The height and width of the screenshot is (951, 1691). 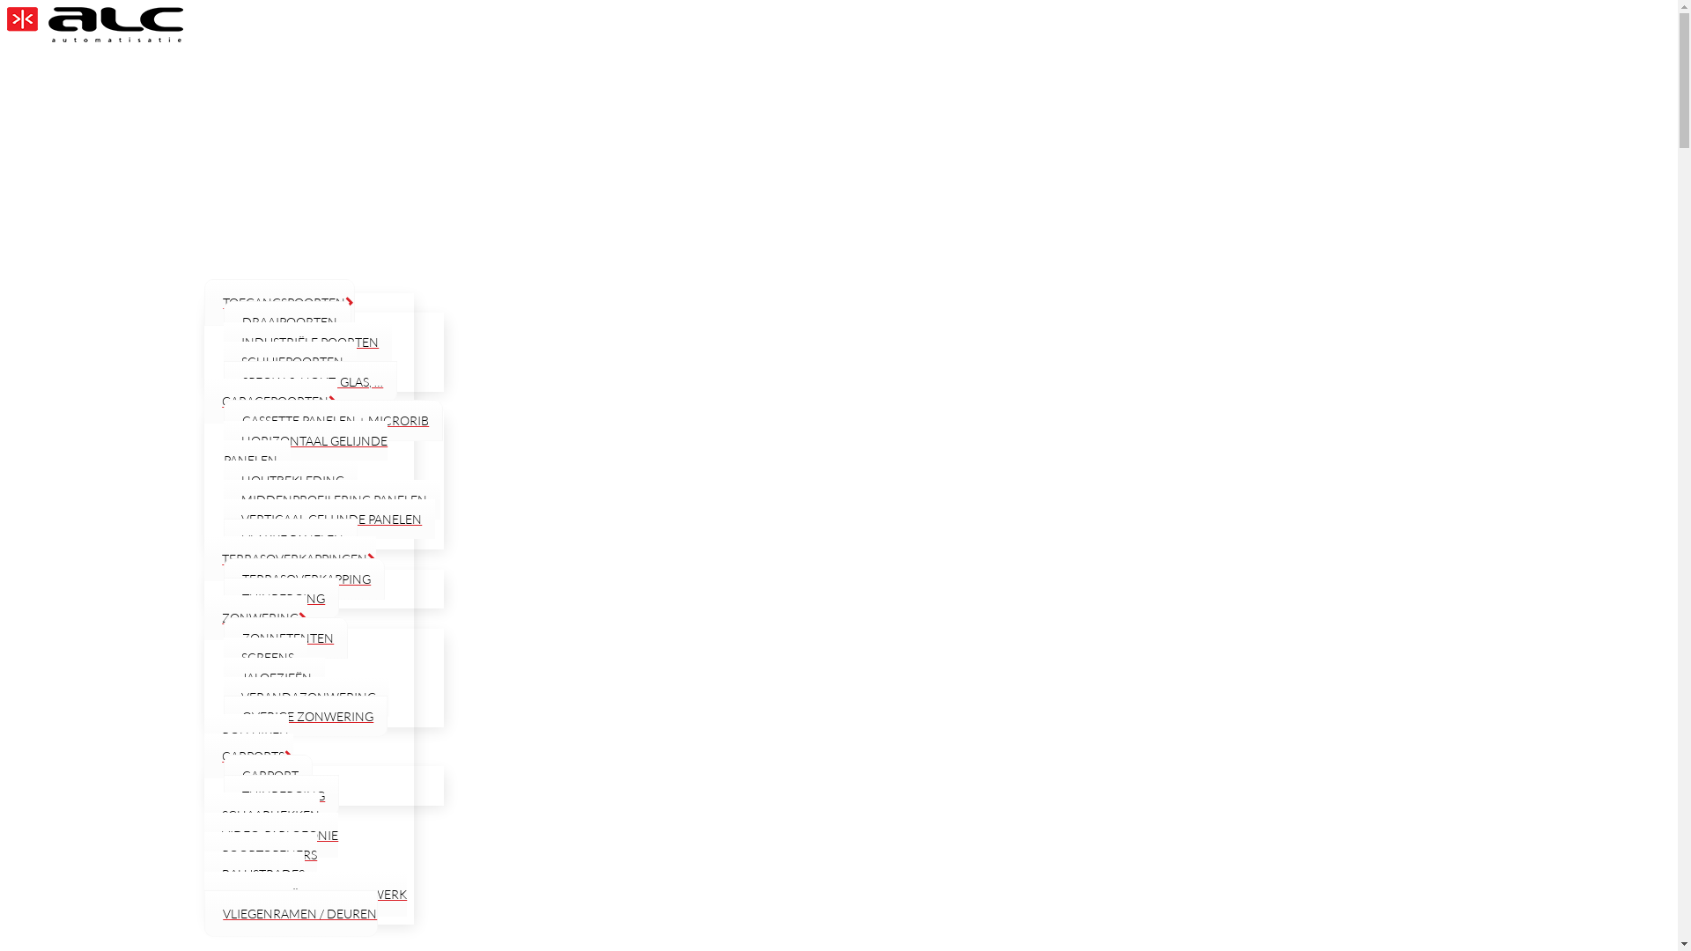 I want to click on CARPORT, so click(x=268, y=775).